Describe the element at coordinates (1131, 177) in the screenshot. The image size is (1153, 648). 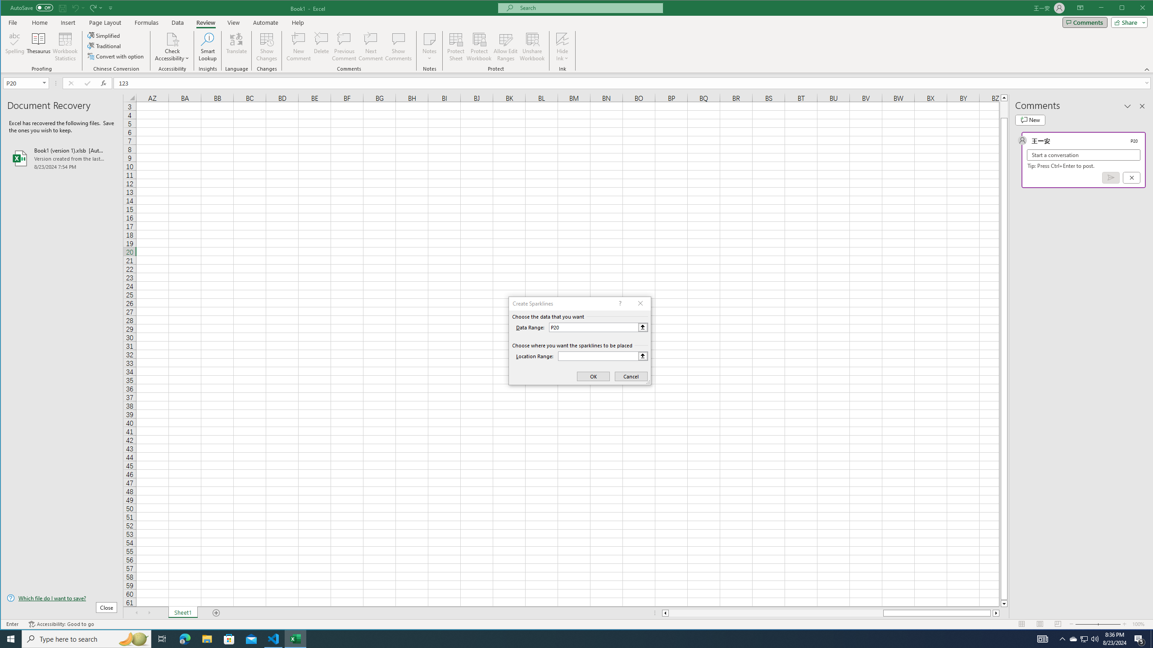
I see `Cancel` at that location.